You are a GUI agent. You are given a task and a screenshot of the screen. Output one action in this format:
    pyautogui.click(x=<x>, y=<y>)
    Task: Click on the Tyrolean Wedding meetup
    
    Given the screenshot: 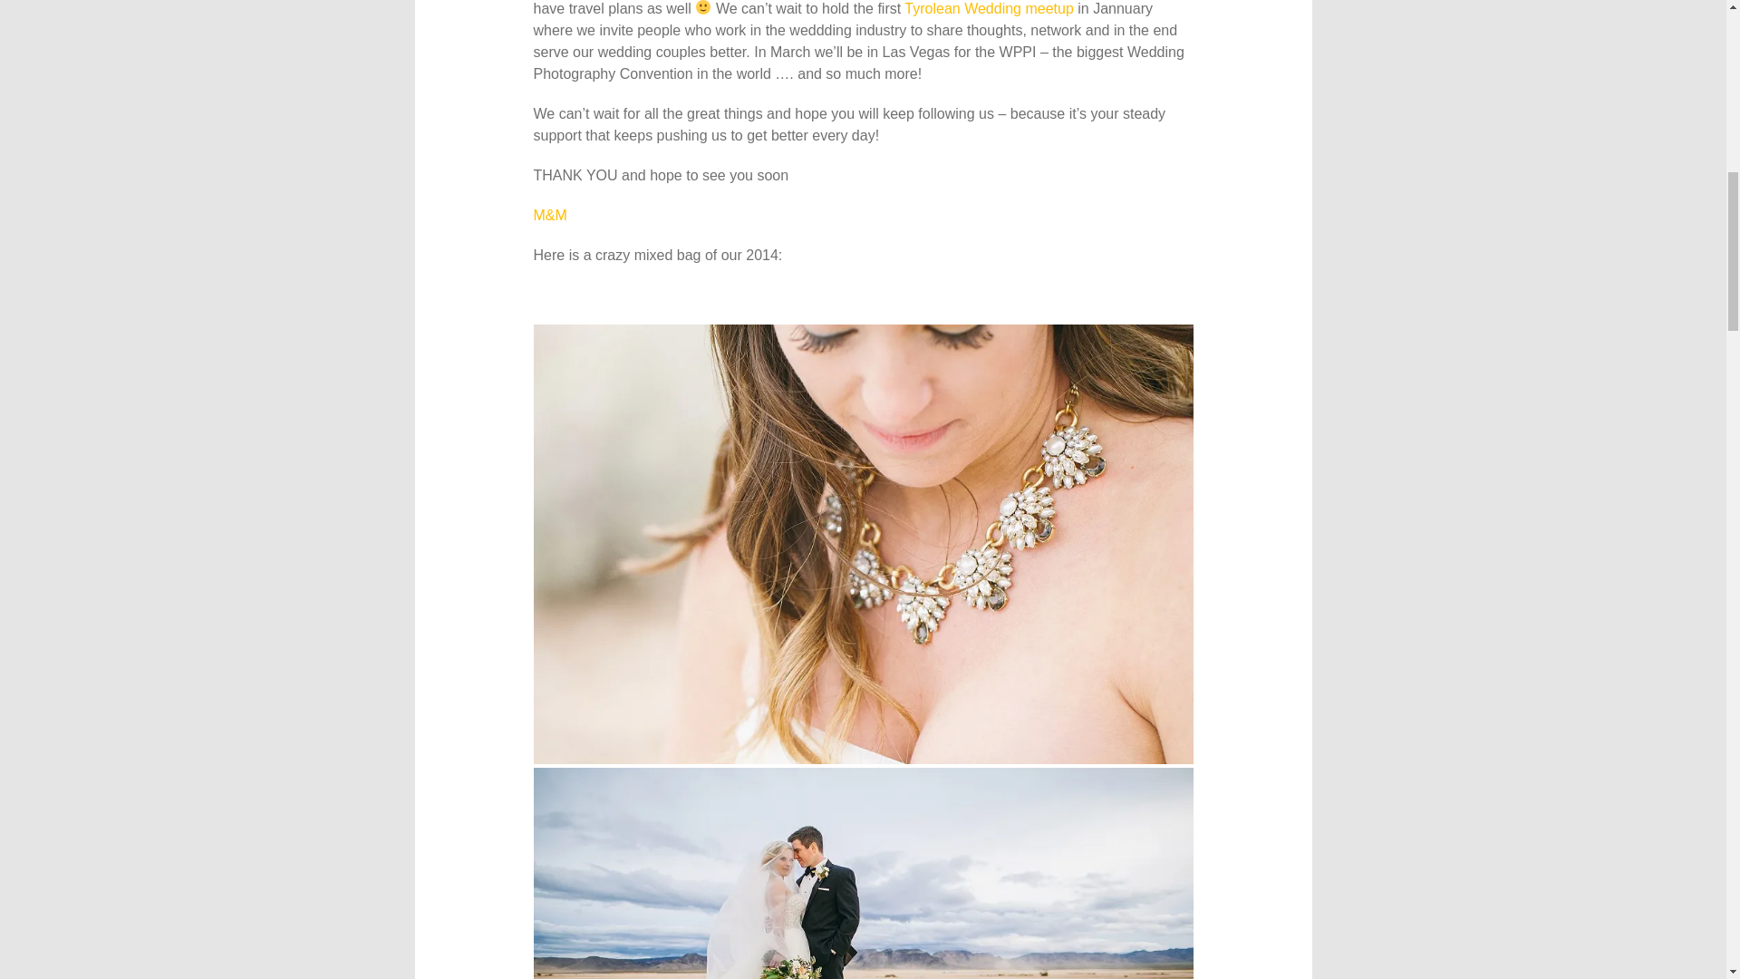 What is the action you would take?
    pyautogui.click(x=989, y=9)
    